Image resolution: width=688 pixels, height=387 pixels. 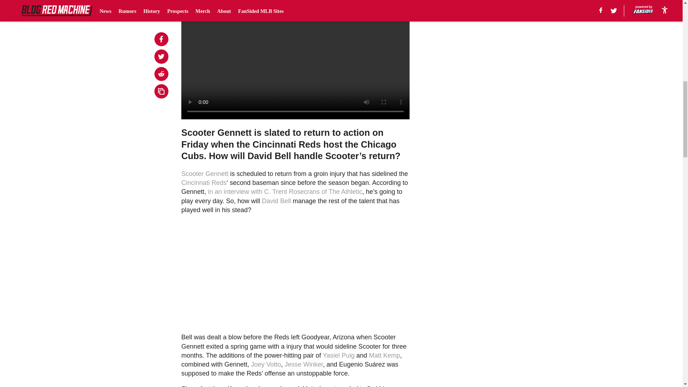 I want to click on Matt Kemp, so click(x=384, y=355).